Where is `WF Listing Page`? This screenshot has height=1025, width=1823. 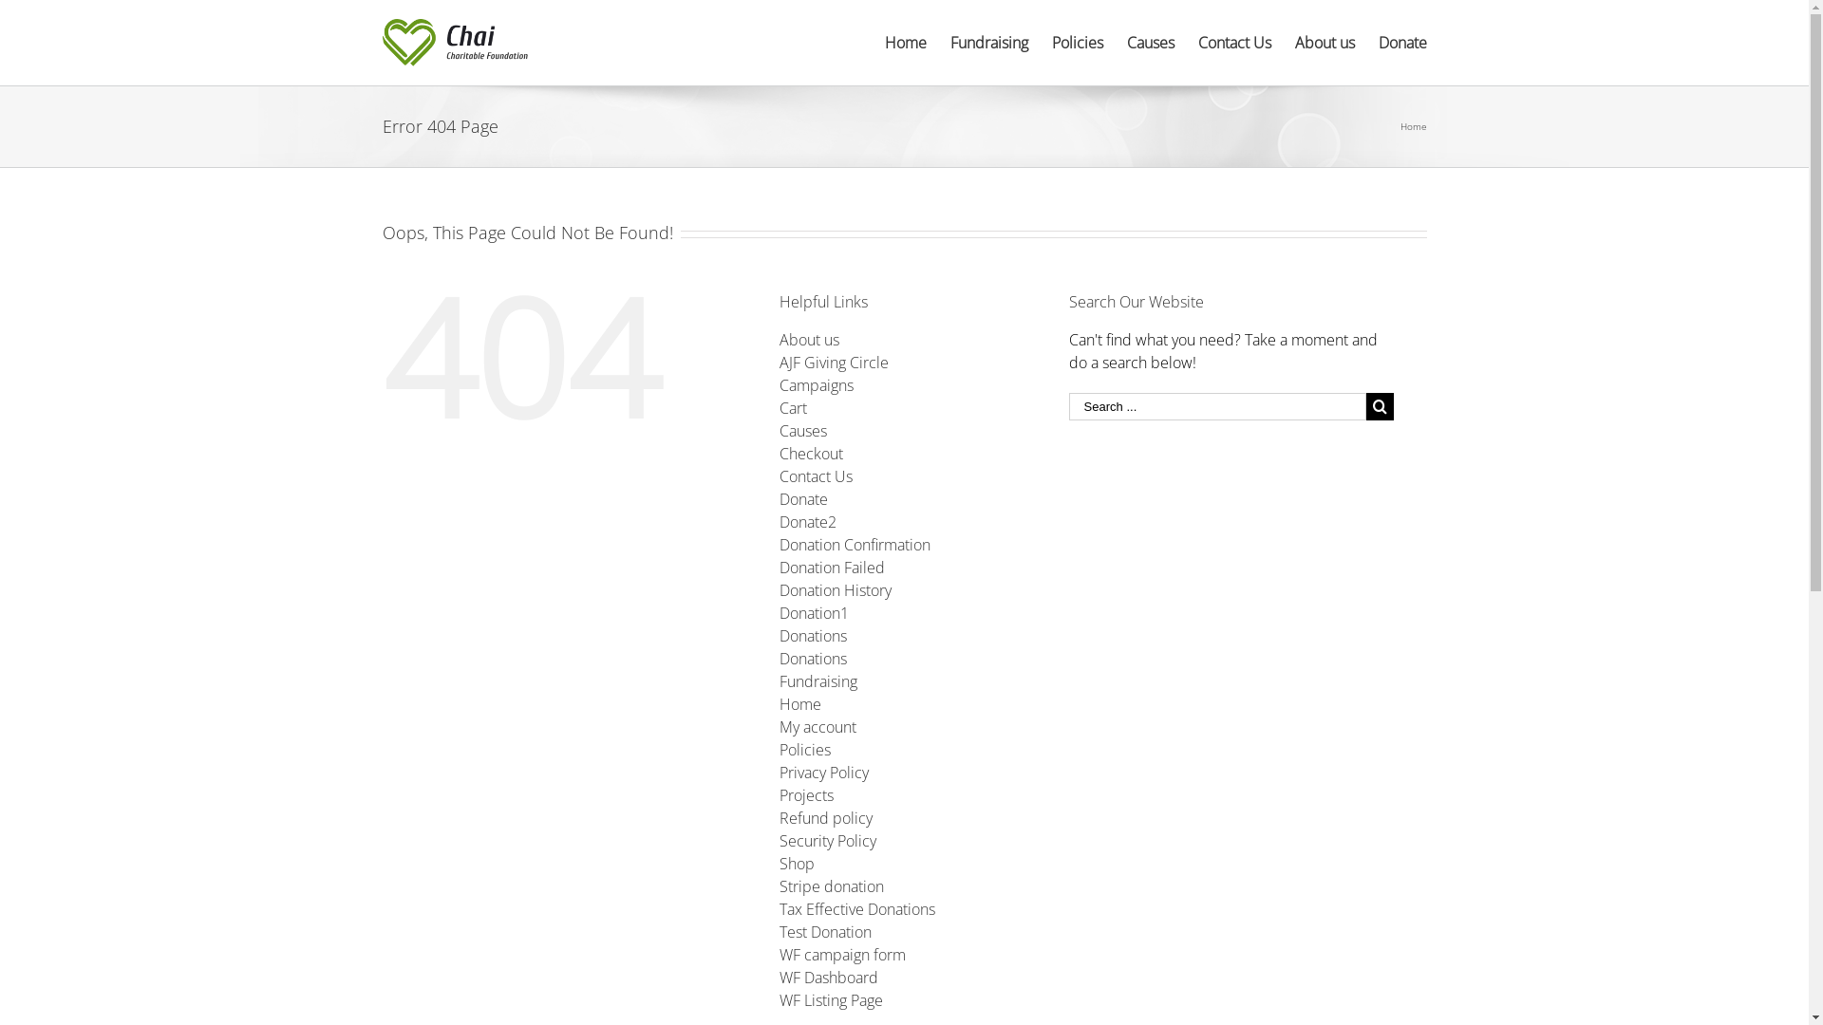 WF Listing Page is located at coordinates (832, 1000).